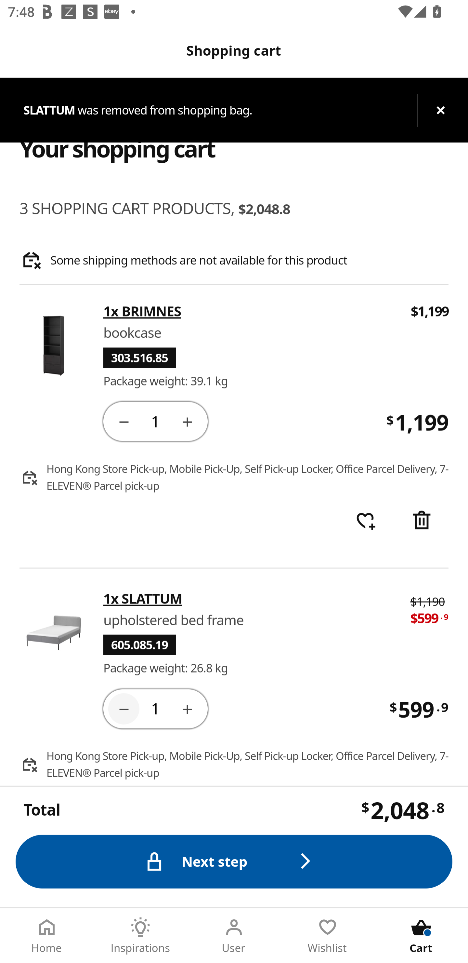  I want to click on Wishlist
Tab 4 of 5, so click(328, 936).